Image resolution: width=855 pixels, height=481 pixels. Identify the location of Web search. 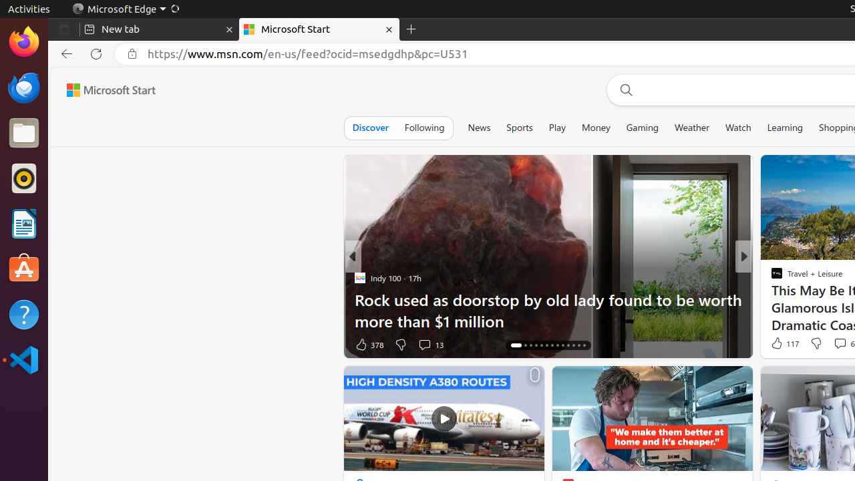
(624, 90).